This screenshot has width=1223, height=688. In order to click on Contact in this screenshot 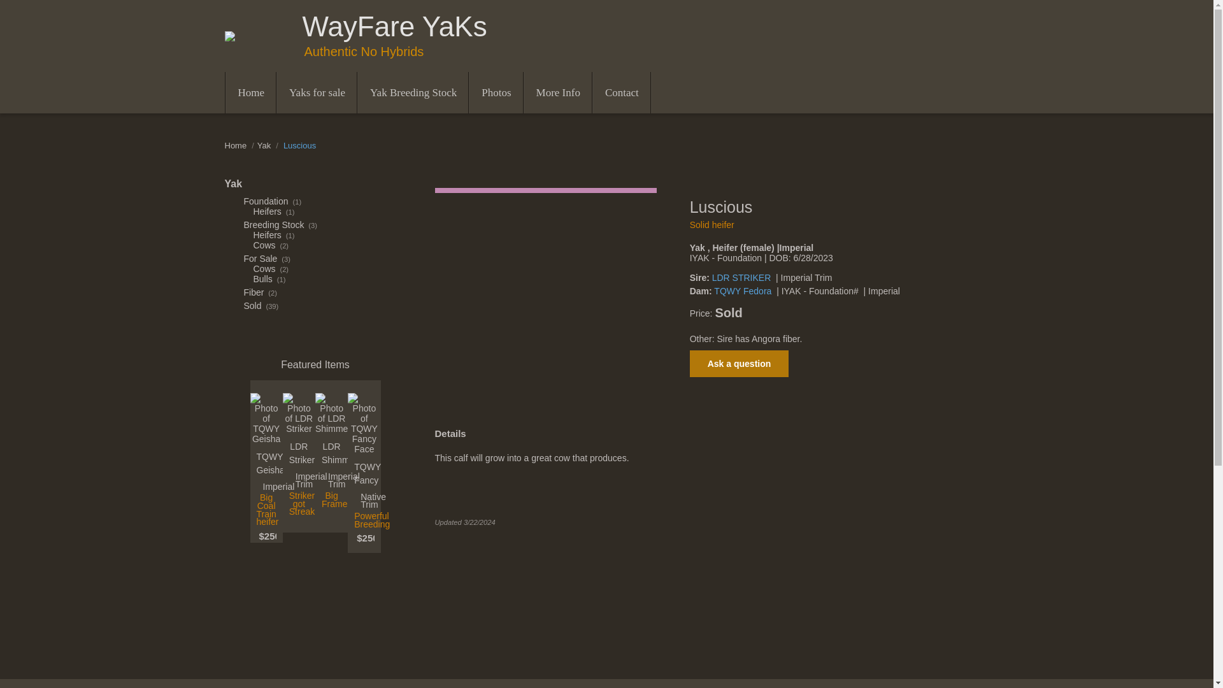, I will do `click(621, 93)`.